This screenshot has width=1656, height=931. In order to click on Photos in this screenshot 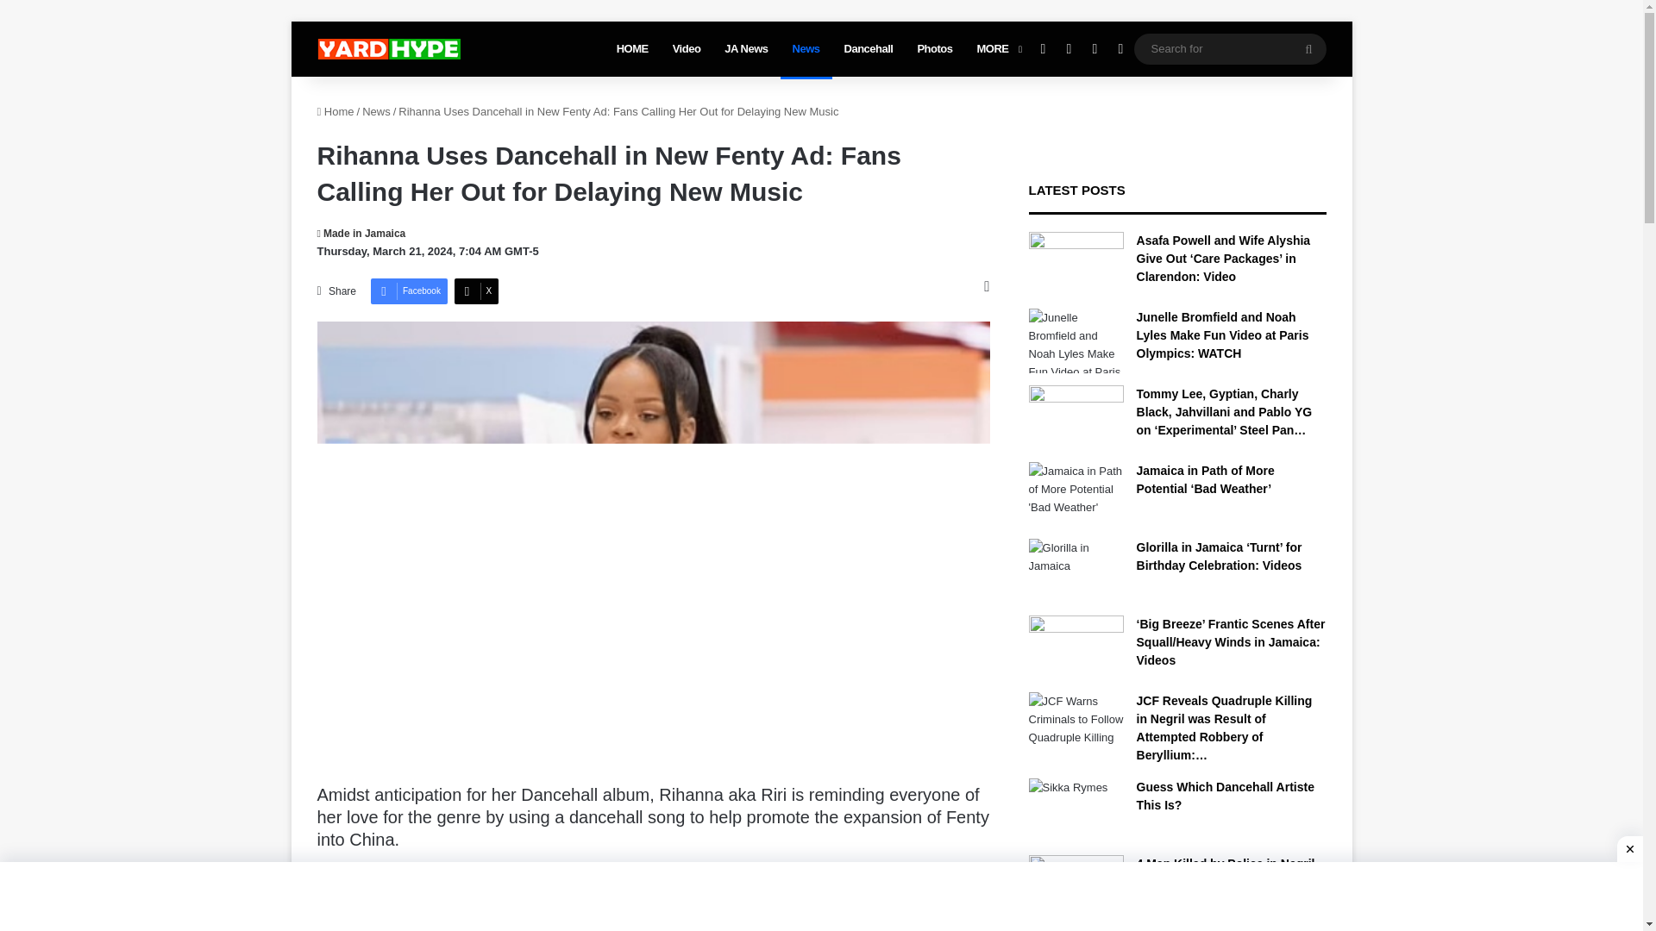, I will do `click(933, 48)`.